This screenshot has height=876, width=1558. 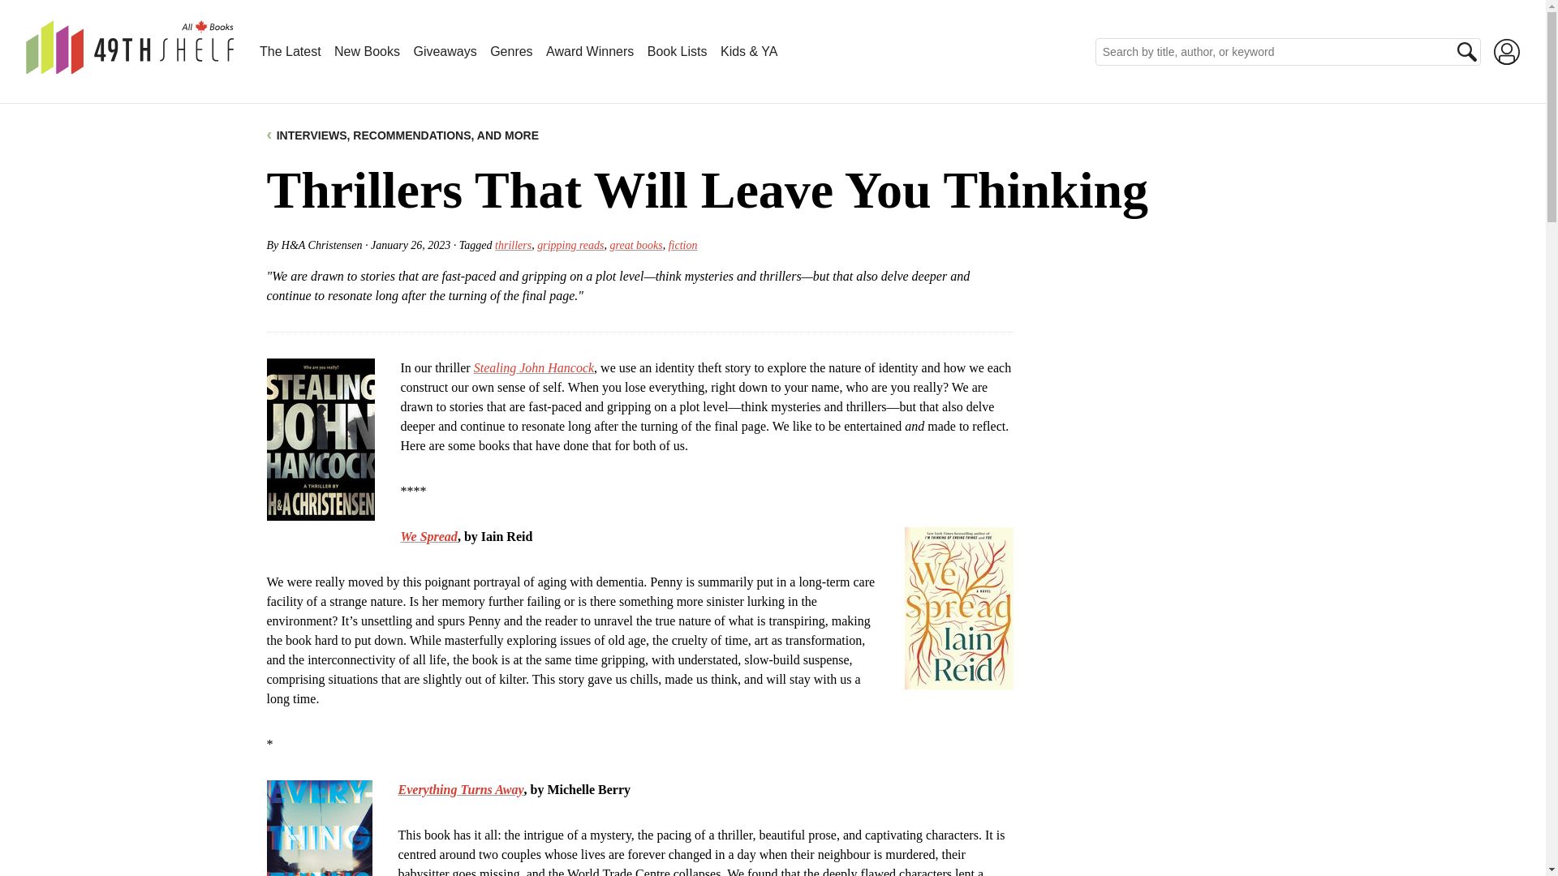 I want to click on great books, so click(x=636, y=245).